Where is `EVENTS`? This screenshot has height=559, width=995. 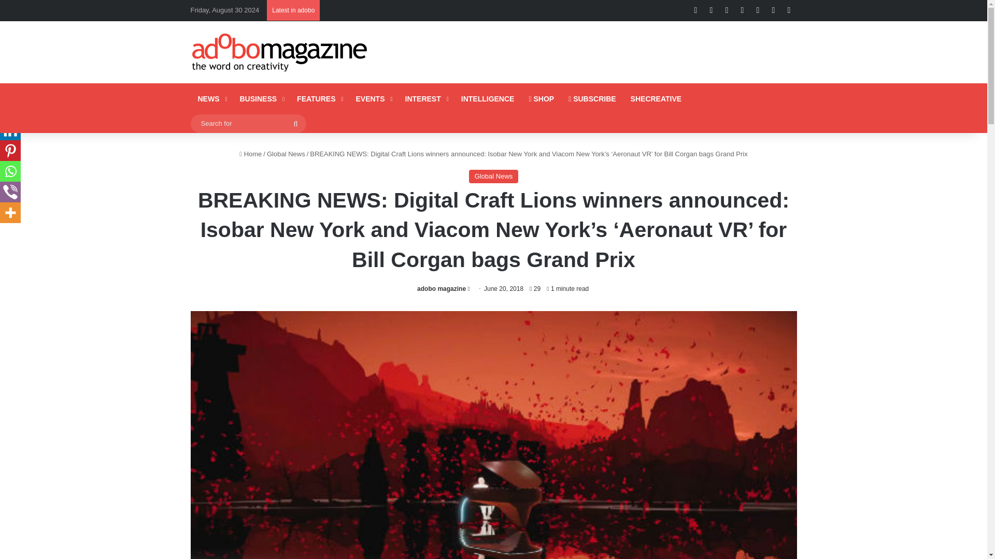 EVENTS is located at coordinates (373, 98).